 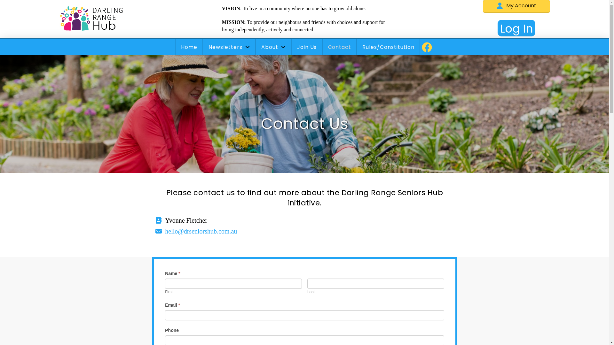 What do you see at coordinates (340, 47) in the screenshot?
I see `Contact` at bounding box center [340, 47].